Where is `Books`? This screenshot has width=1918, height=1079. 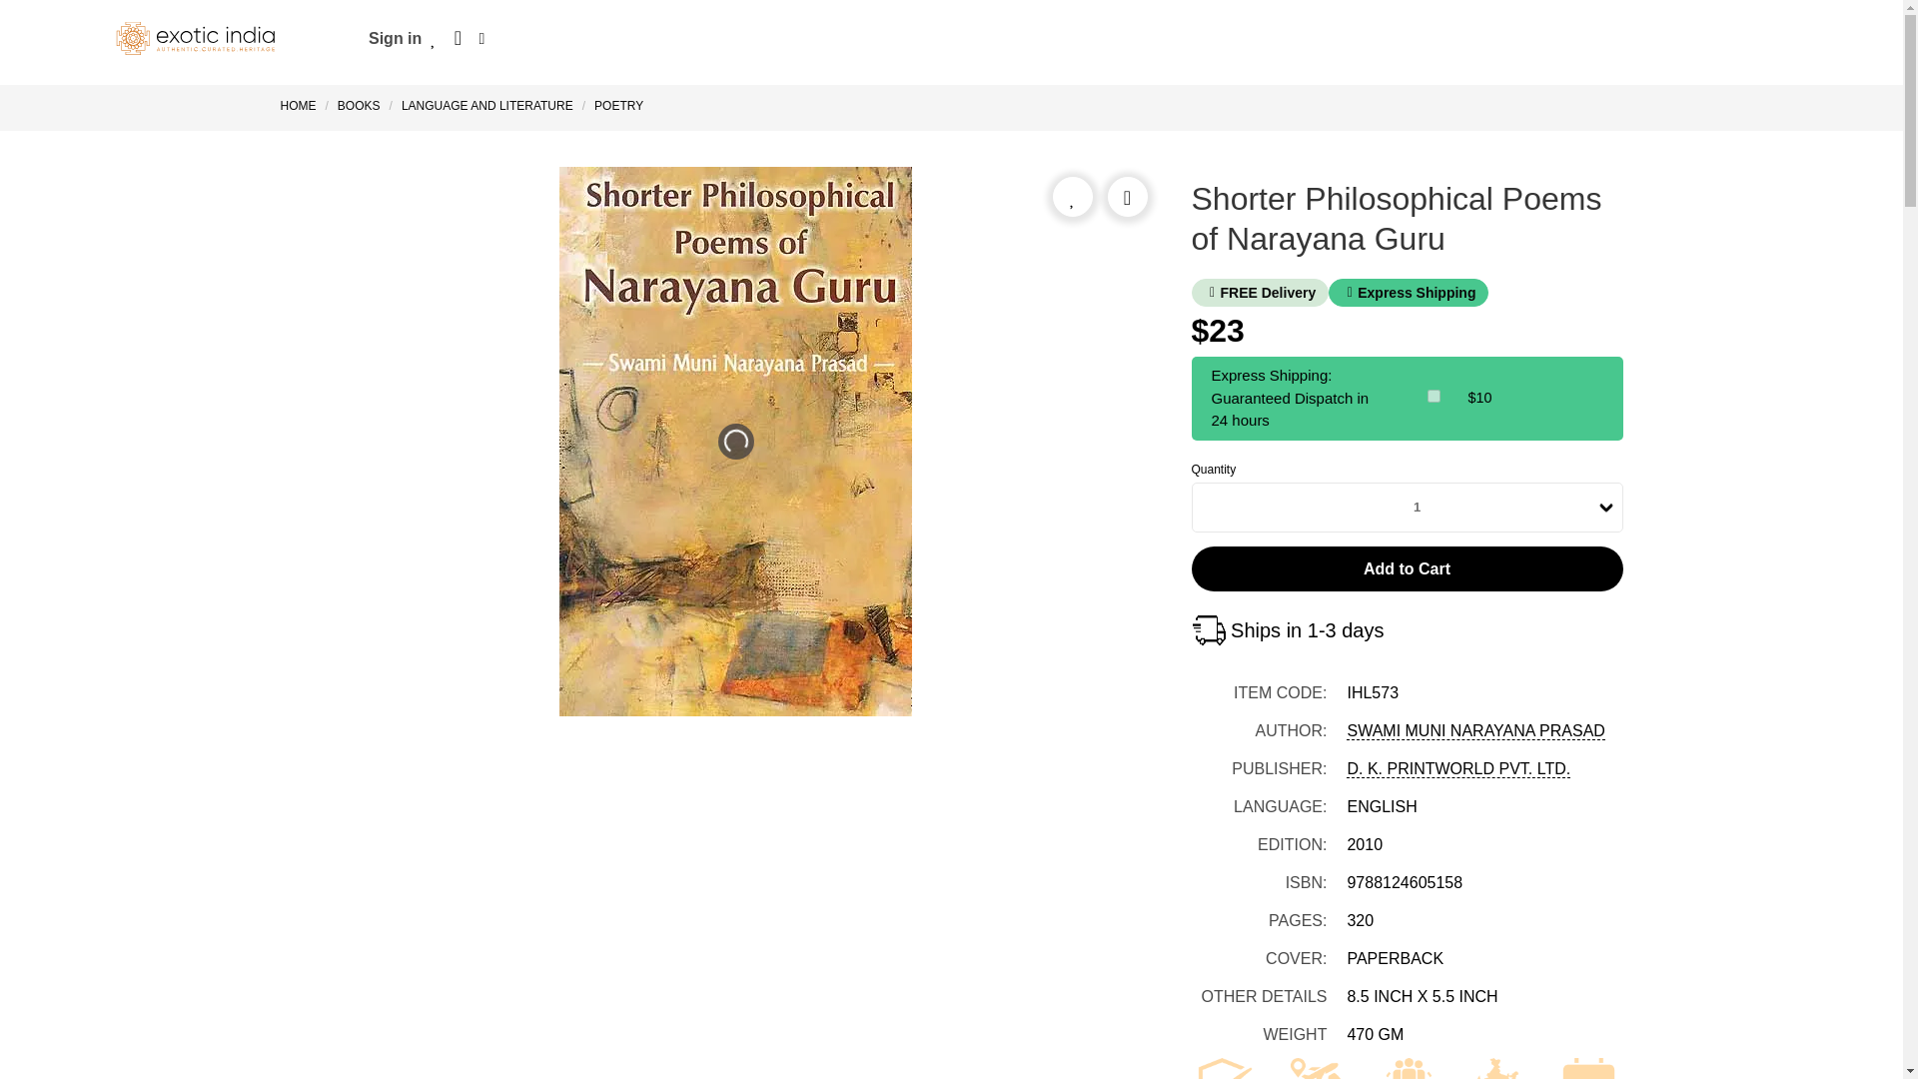 Books is located at coordinates (358, 106).